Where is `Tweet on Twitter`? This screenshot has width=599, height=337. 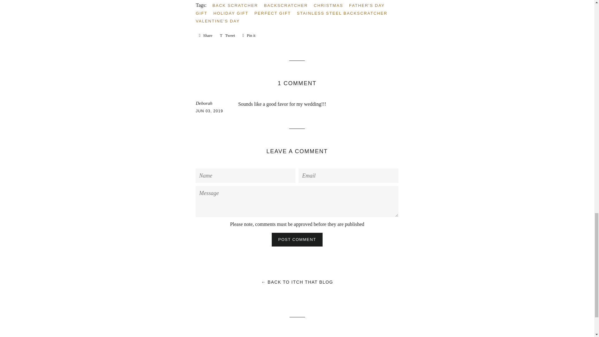
Tweet on Twitter is located at coordinates (249, 36).